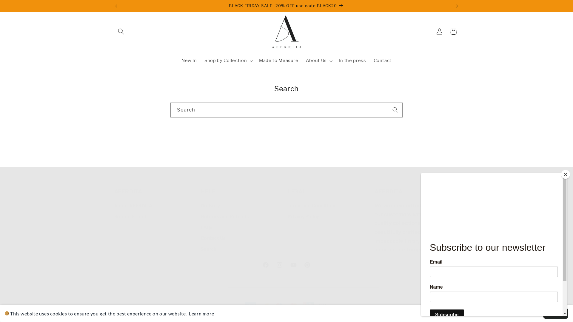 The image size is (573, 322). What do you see at coordinates (203, 317) in the screenshot?
I see `Powered by Shopify` at bounding box center [203, 317].